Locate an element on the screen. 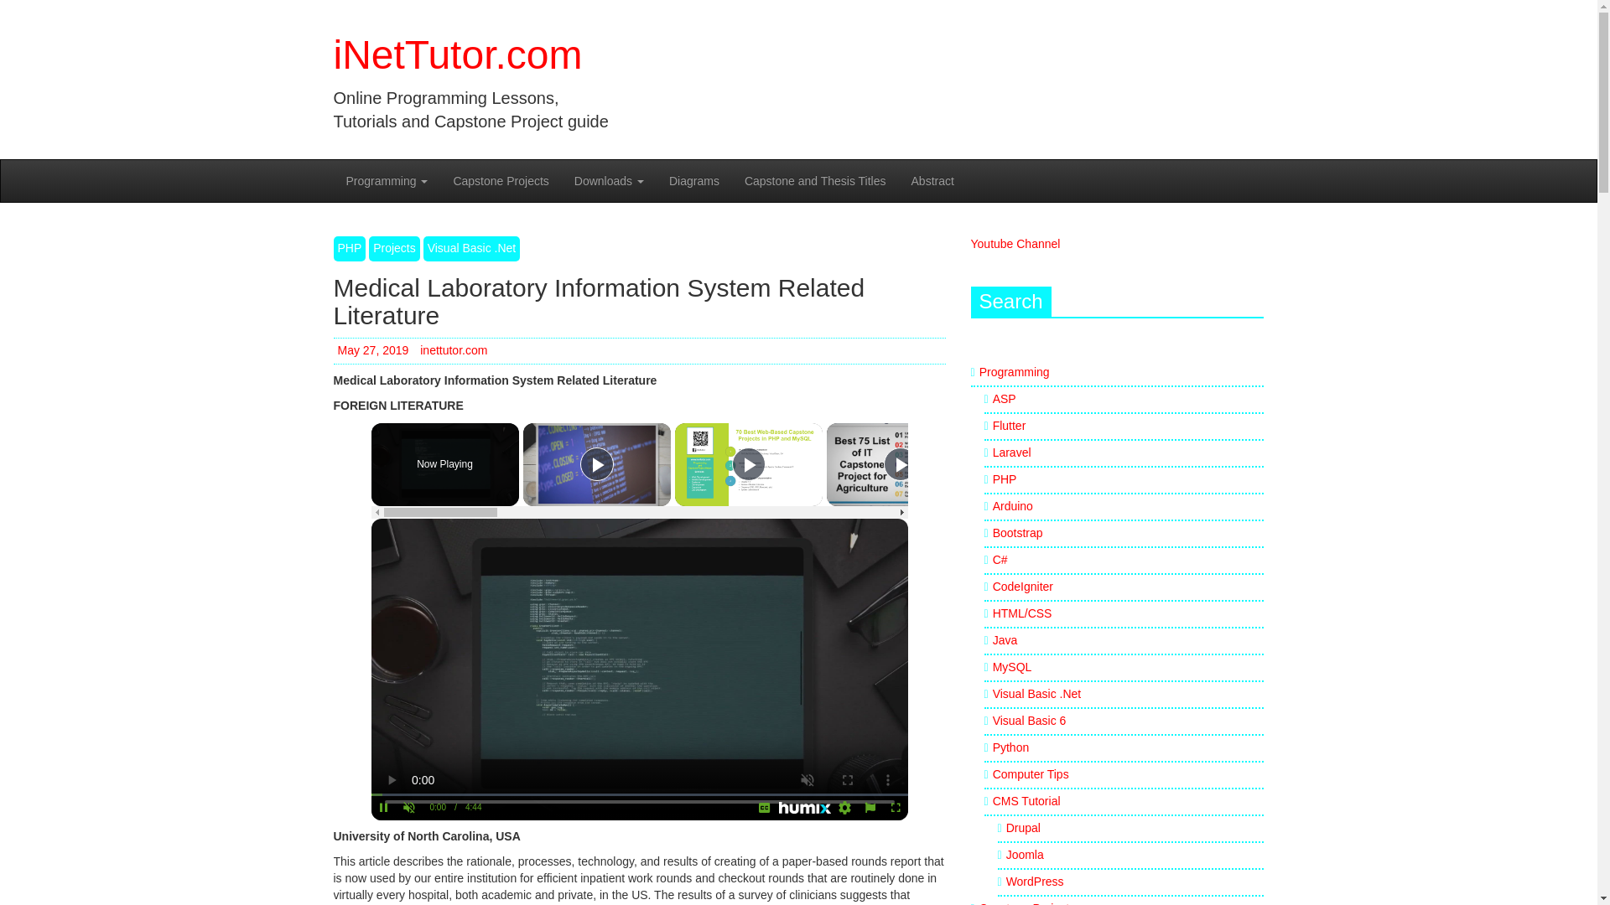  Abstract is located at coordinates (932, 181).